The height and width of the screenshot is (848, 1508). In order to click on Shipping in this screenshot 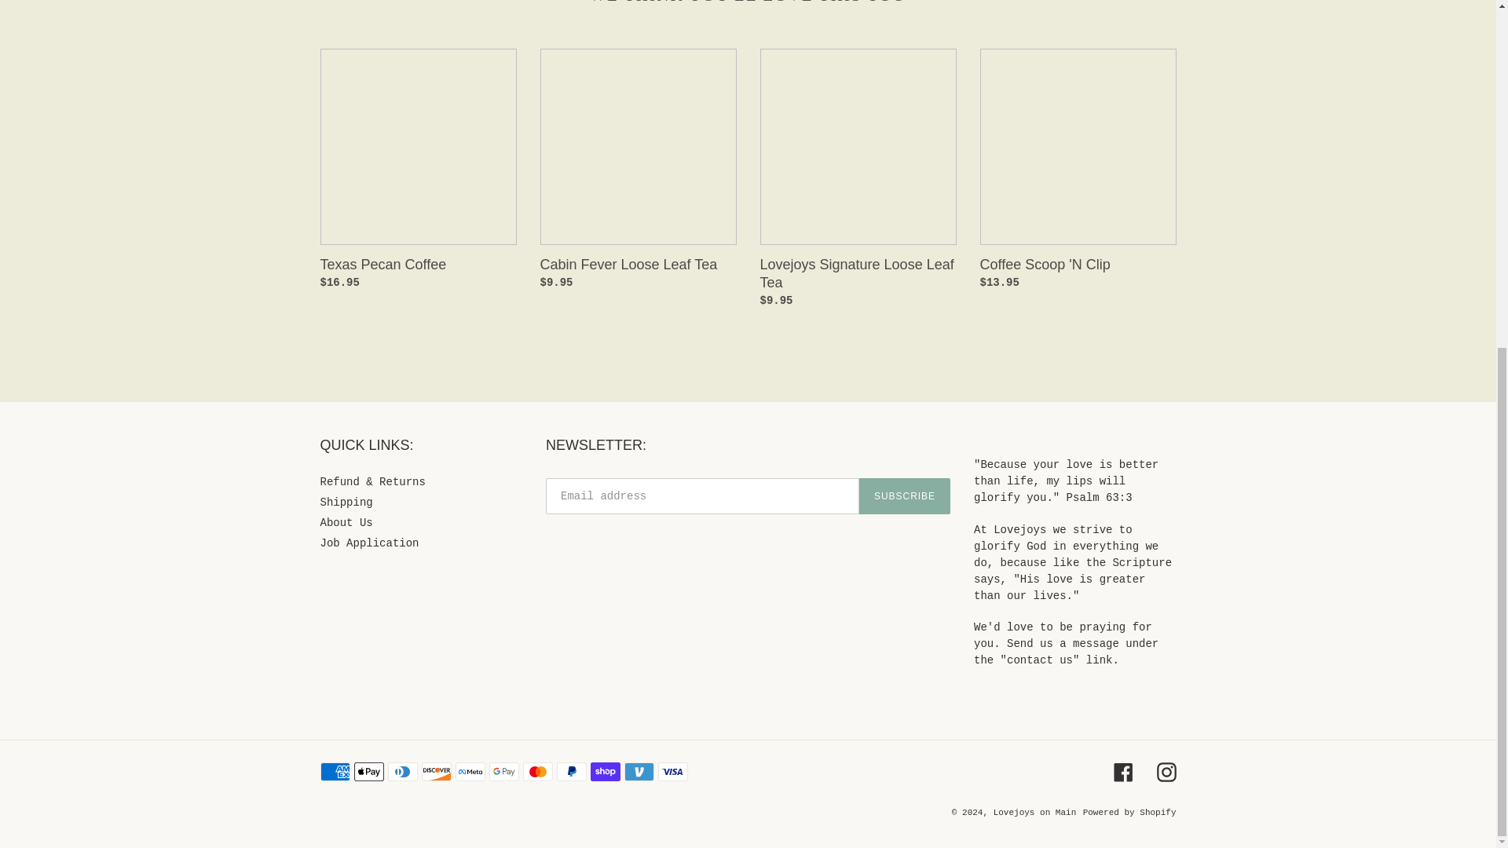, I will do `click(346, 503)`.